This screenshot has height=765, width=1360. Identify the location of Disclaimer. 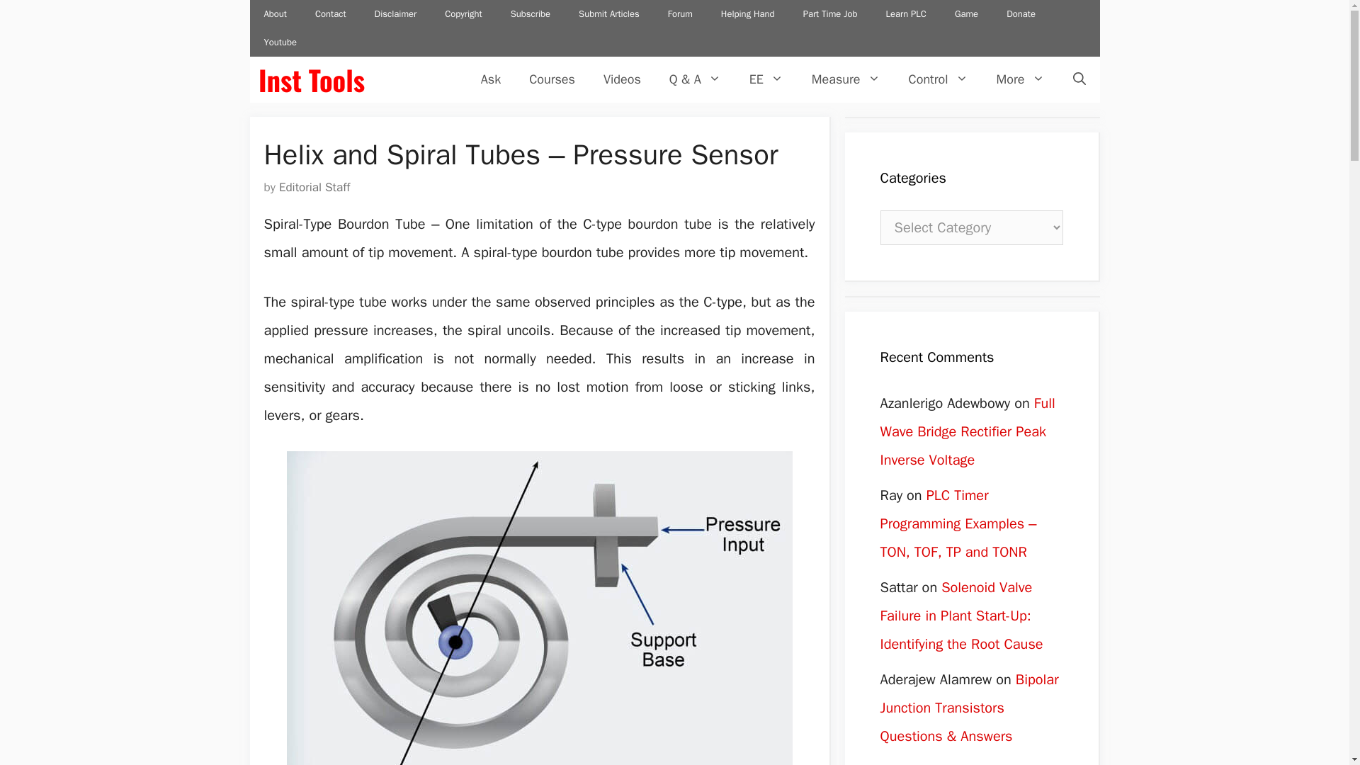
(395, 14).